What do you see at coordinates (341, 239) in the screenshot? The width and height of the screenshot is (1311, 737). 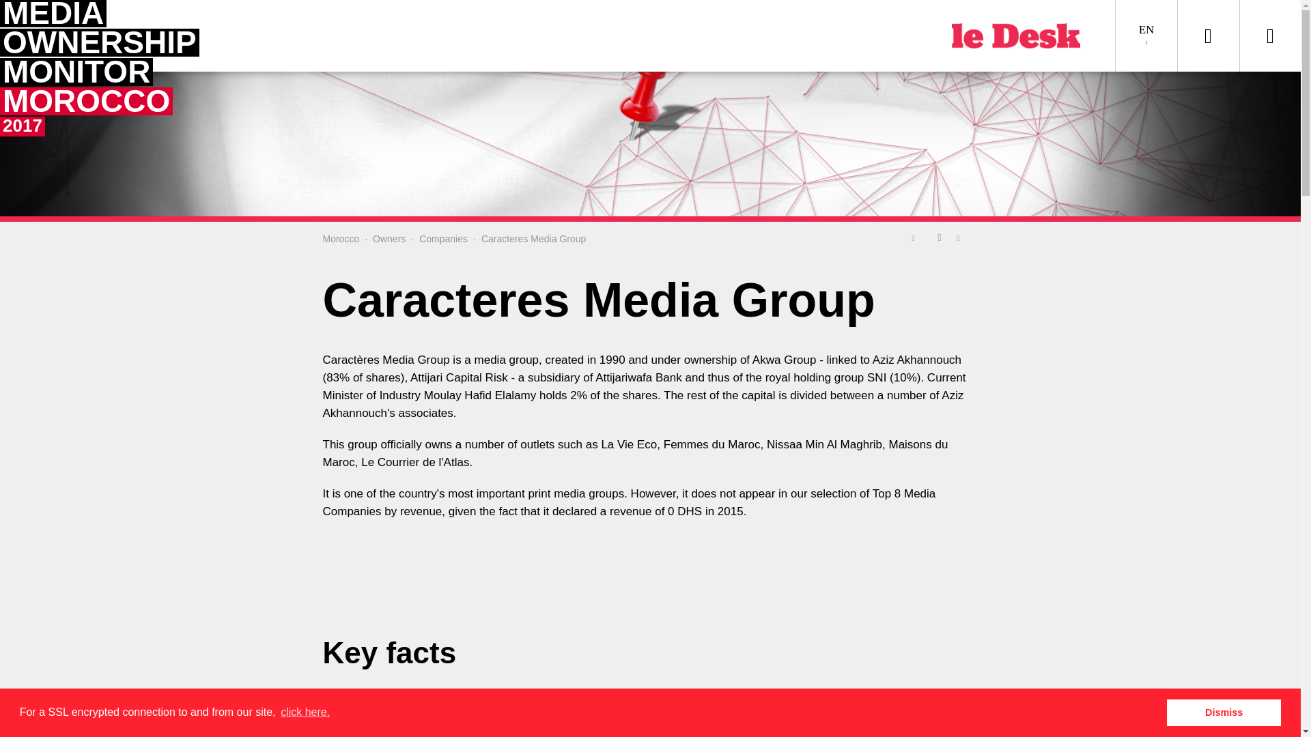 I see `Media Ownership Monitor Morocco` at bounding box center [341, 239].